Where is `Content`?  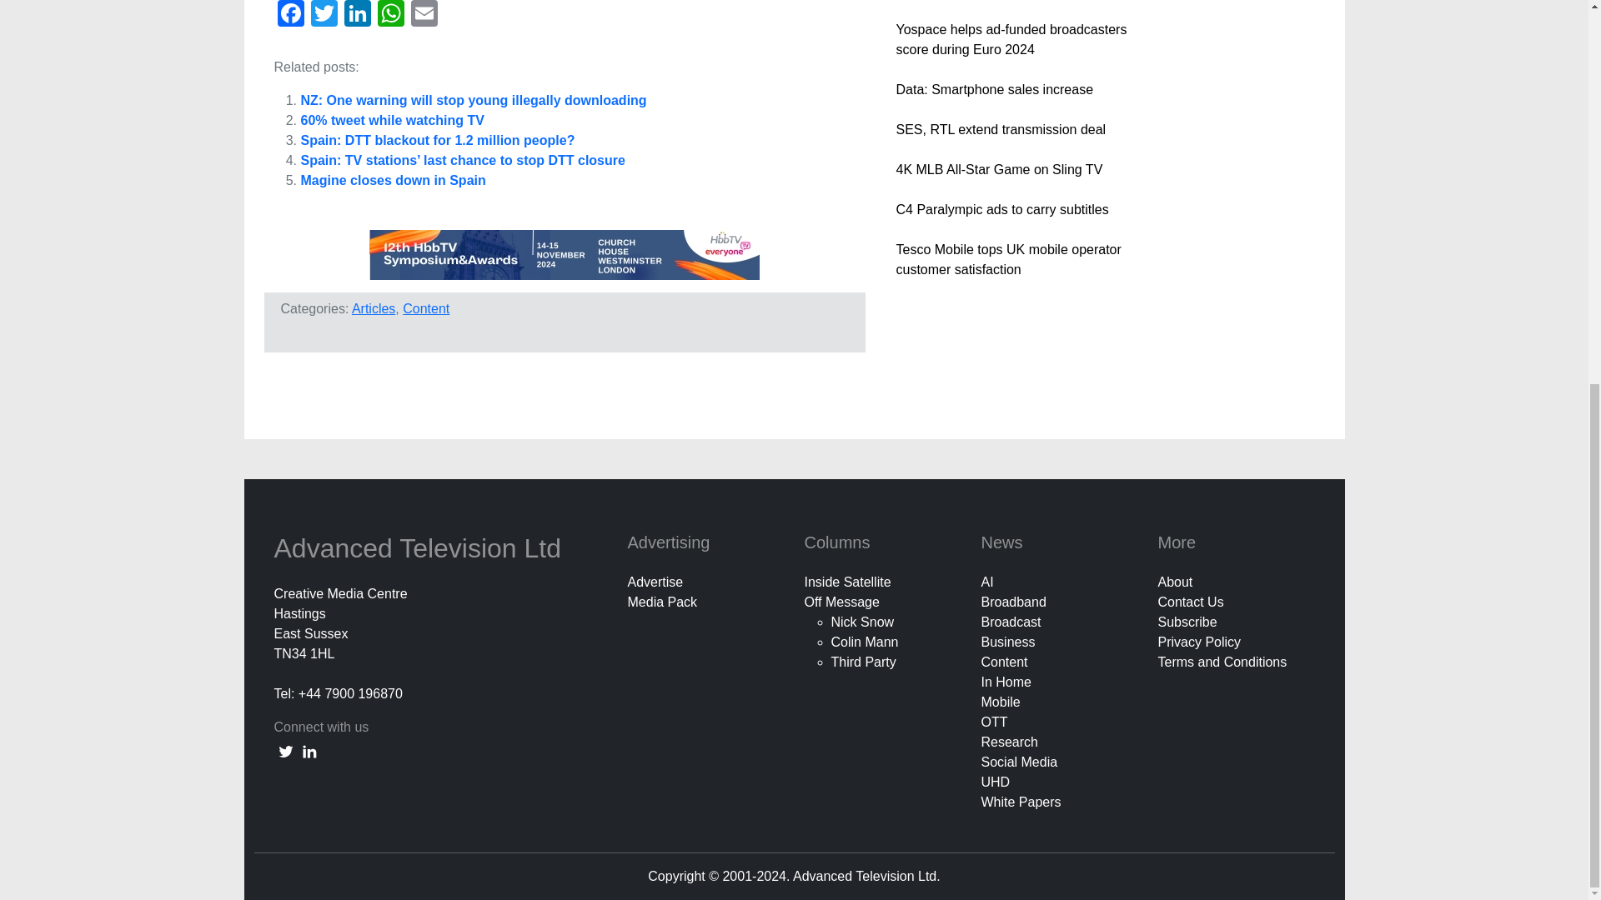
Content is located at coordinates (426, 308).